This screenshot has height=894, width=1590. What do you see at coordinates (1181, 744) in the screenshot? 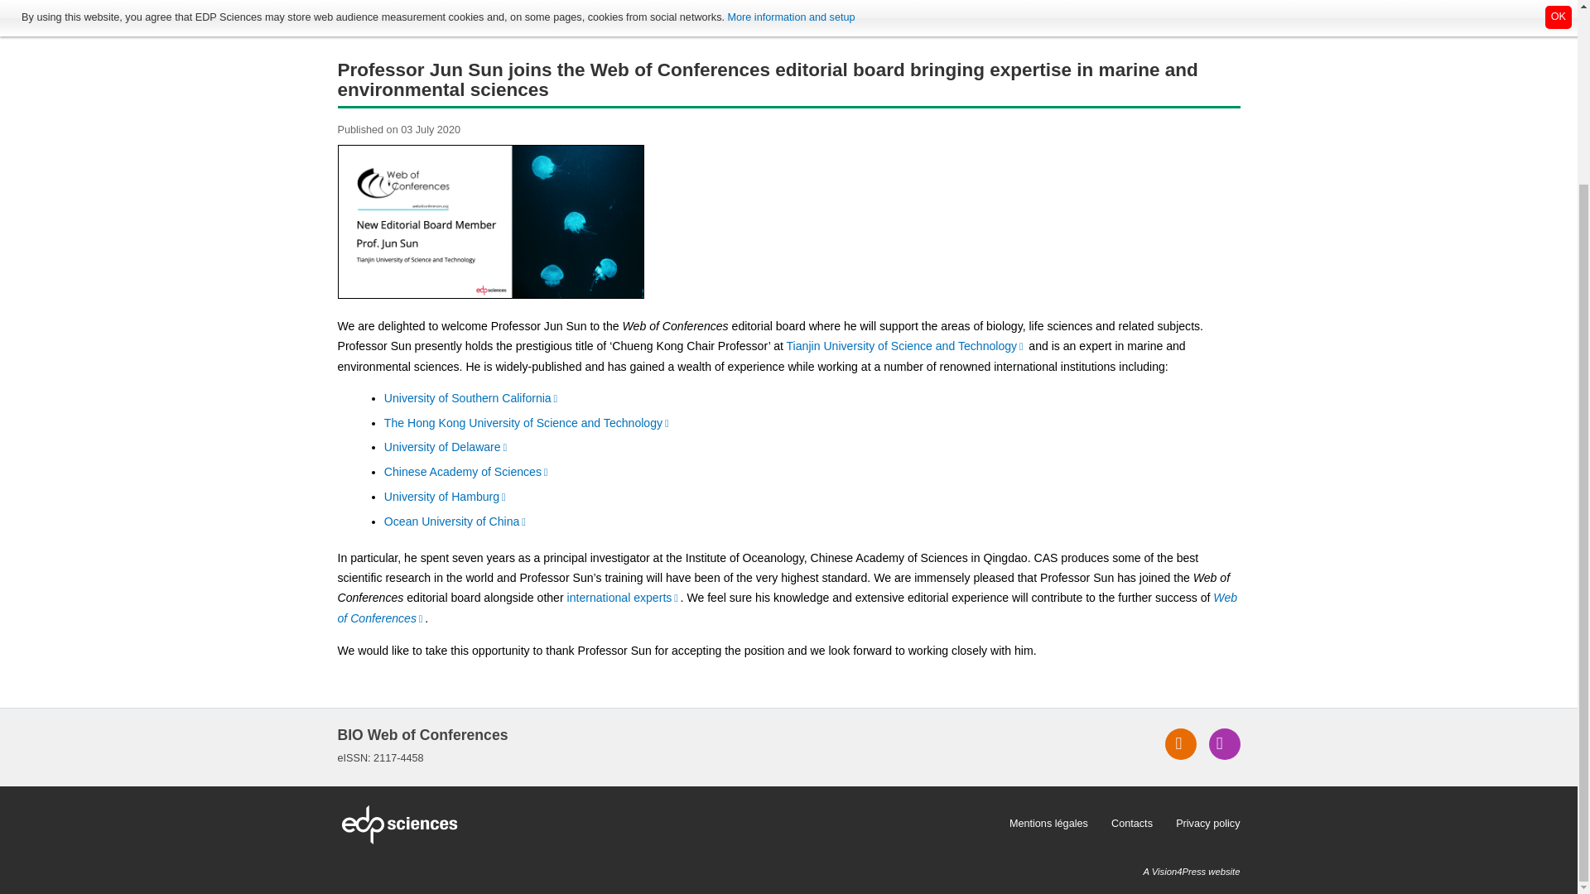
I see `Access our RSS feeds` at bounding box center [1181, 744].